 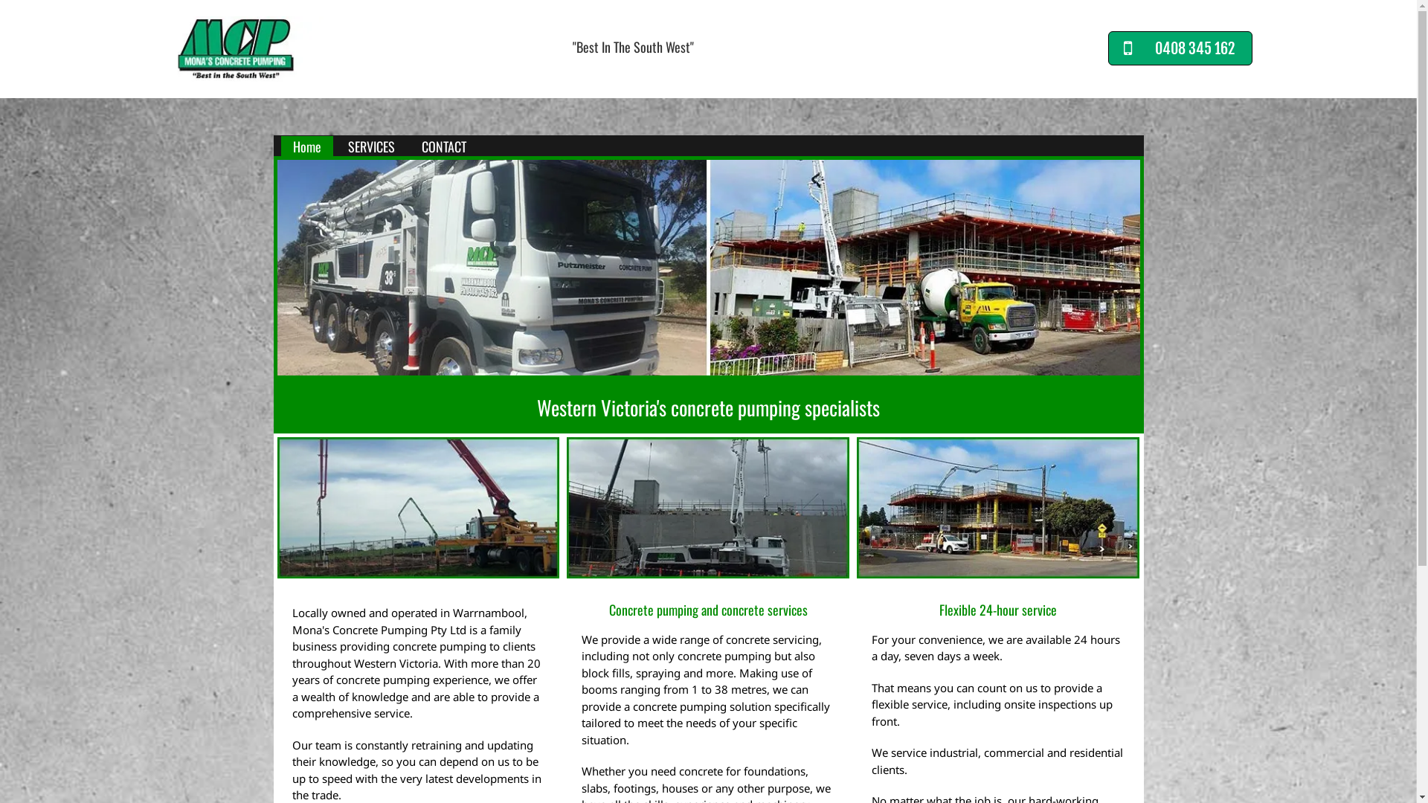 What do you see at coordinates (237, 49) in the screenshot?
I see `monas concrete pumping business logo` at bounding box center [237, 49].